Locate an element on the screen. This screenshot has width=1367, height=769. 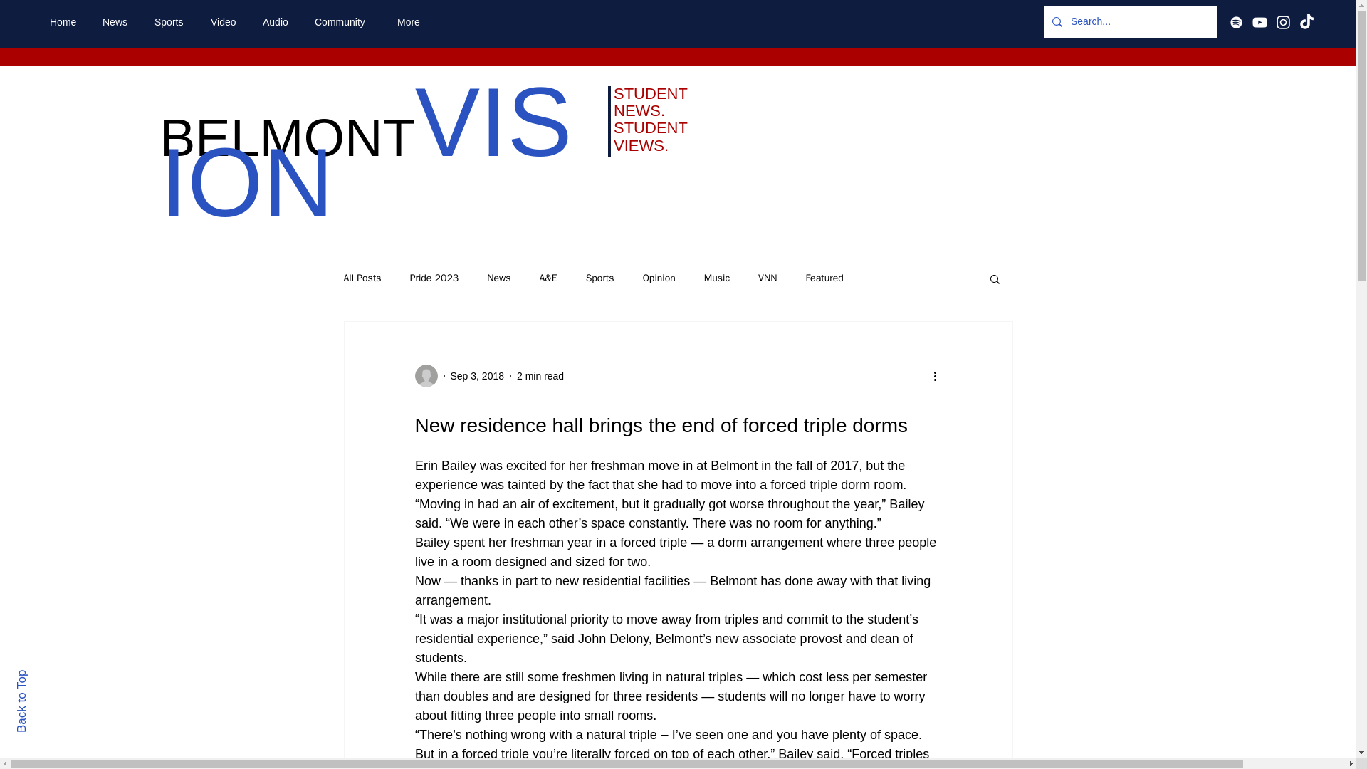
VNN is located at coordinates (768, 278).